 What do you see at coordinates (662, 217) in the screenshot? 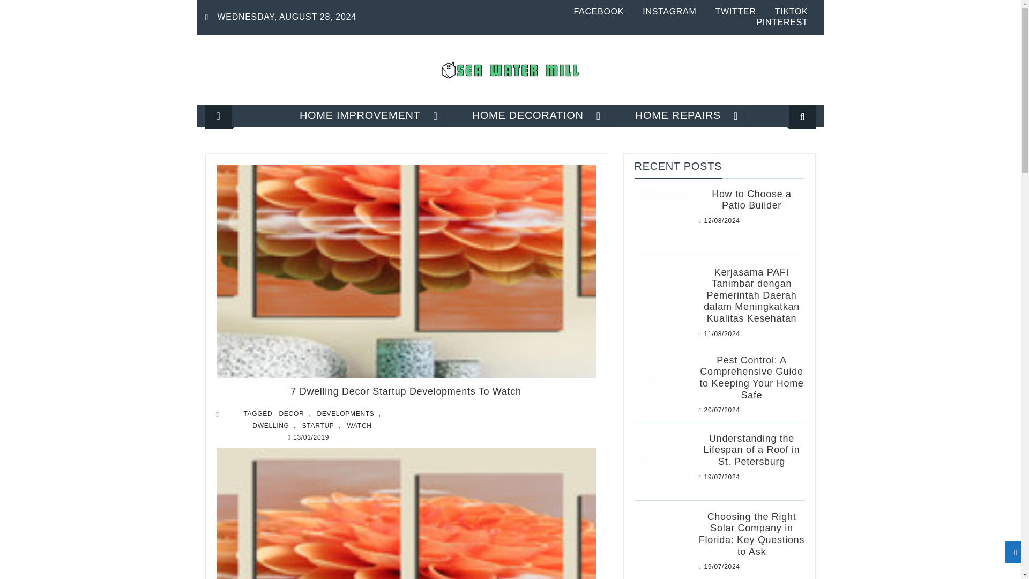
I see `How to Choose a Patio Builder` at bounding box center [662, 217].